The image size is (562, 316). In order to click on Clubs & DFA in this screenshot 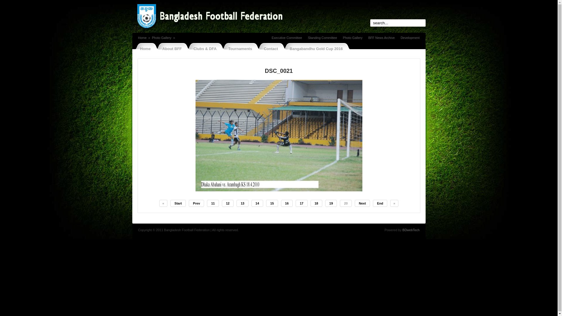, I will do `click(203, 49)`.